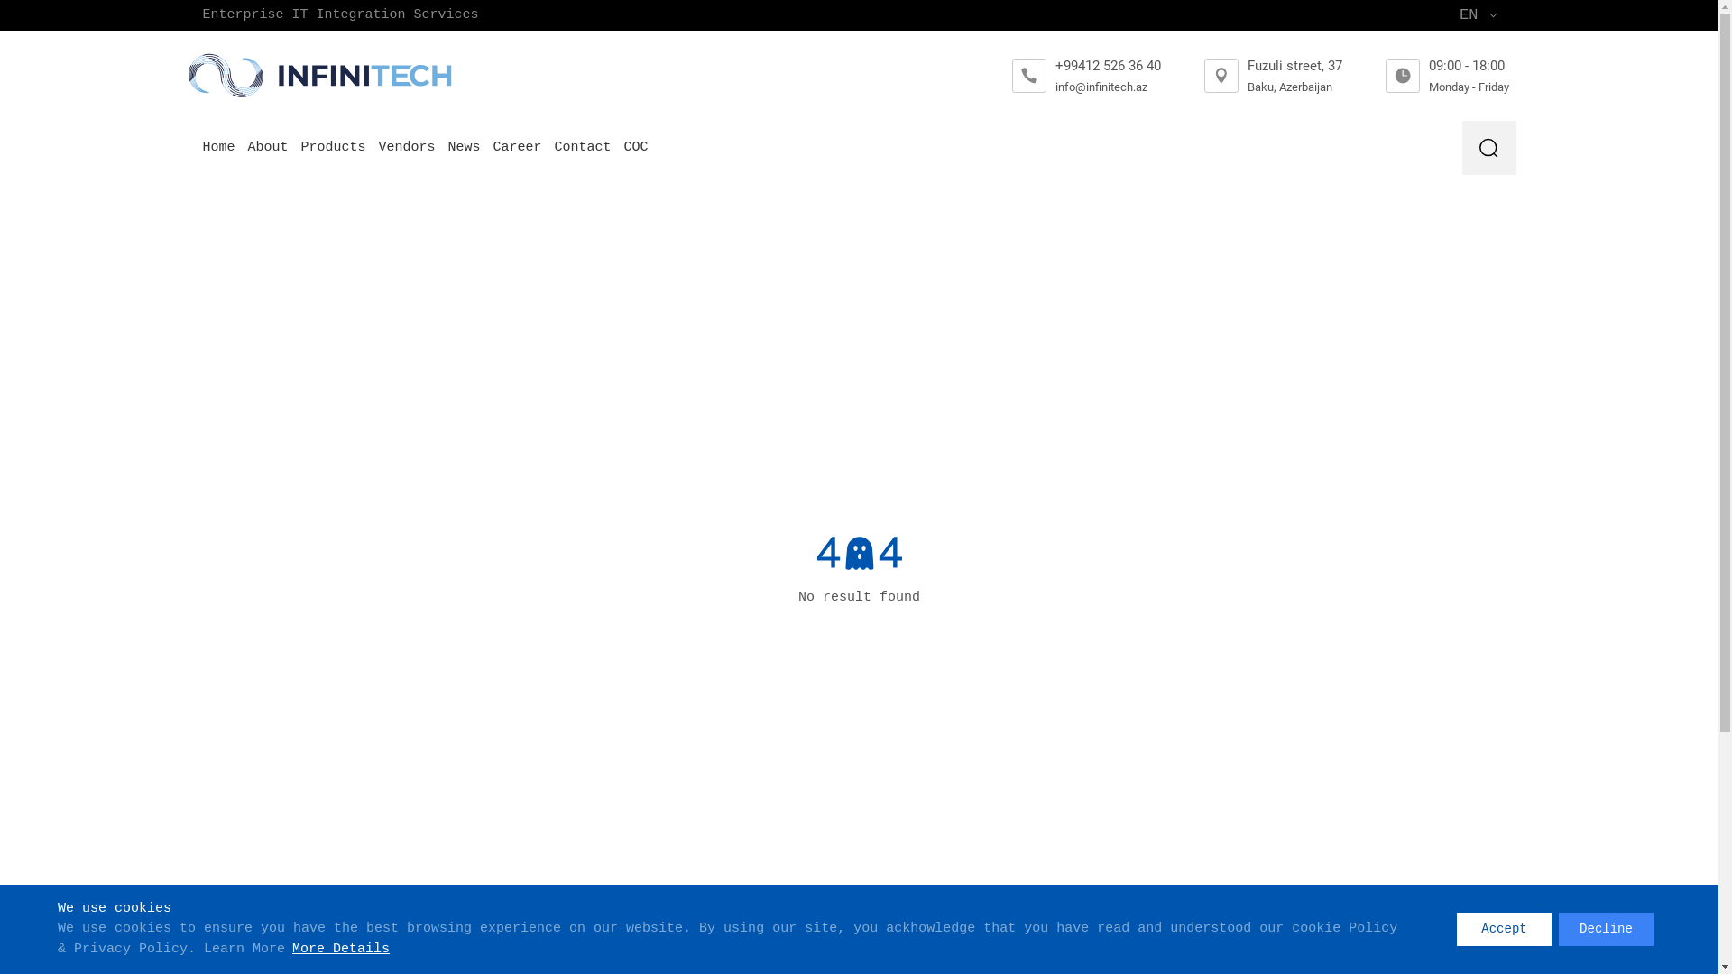 This screenshot has width=1732, height=974. Describe the element at coordinates (518, 148) in the screenshot. I see `Career` at that location.